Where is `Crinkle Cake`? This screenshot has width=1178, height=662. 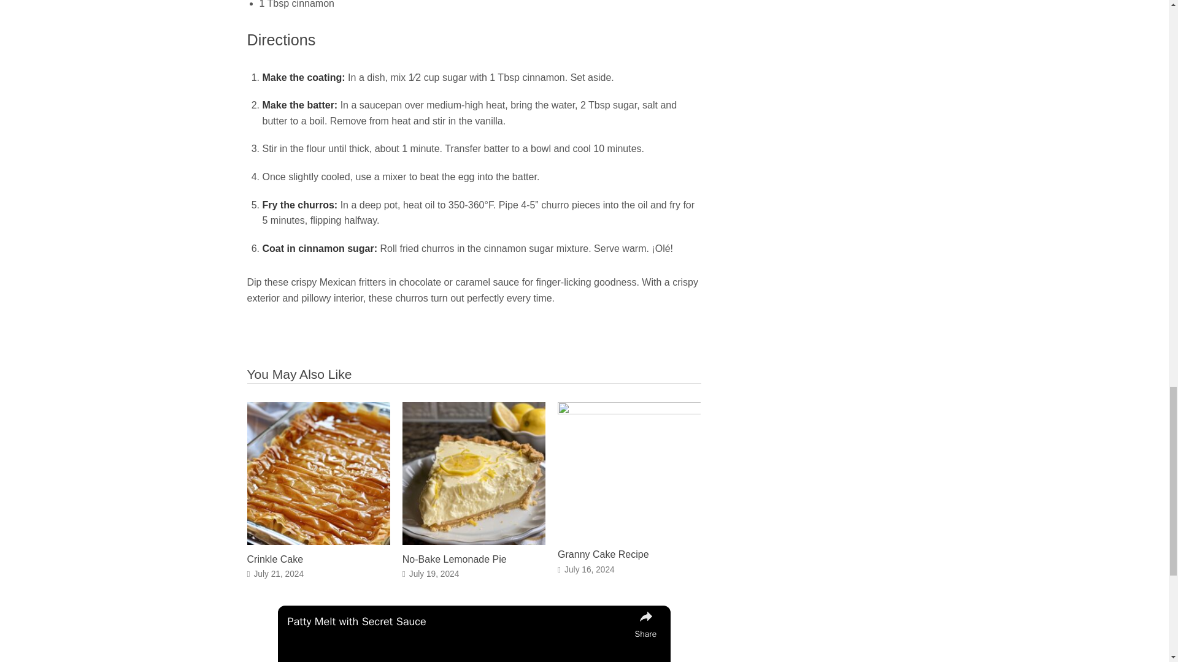
Crinkle Cake is located at coordinates (274, 559).